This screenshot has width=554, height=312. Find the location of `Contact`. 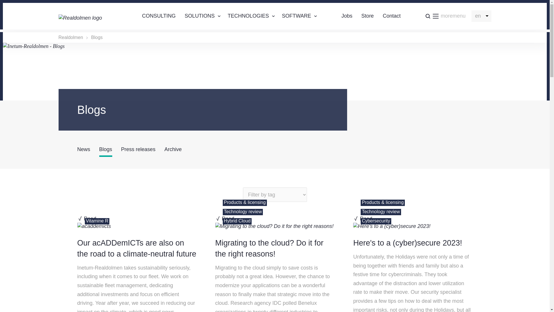

Contact is located at coordinates (445, 16).